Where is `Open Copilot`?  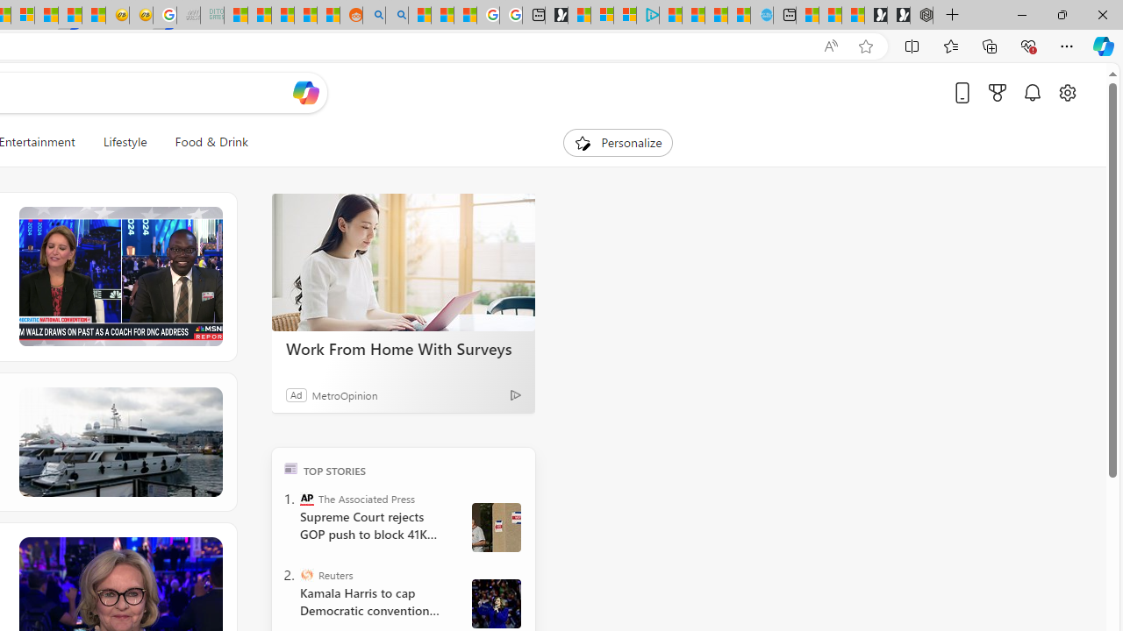 Open Copilot is located at coordinates (305, 93).